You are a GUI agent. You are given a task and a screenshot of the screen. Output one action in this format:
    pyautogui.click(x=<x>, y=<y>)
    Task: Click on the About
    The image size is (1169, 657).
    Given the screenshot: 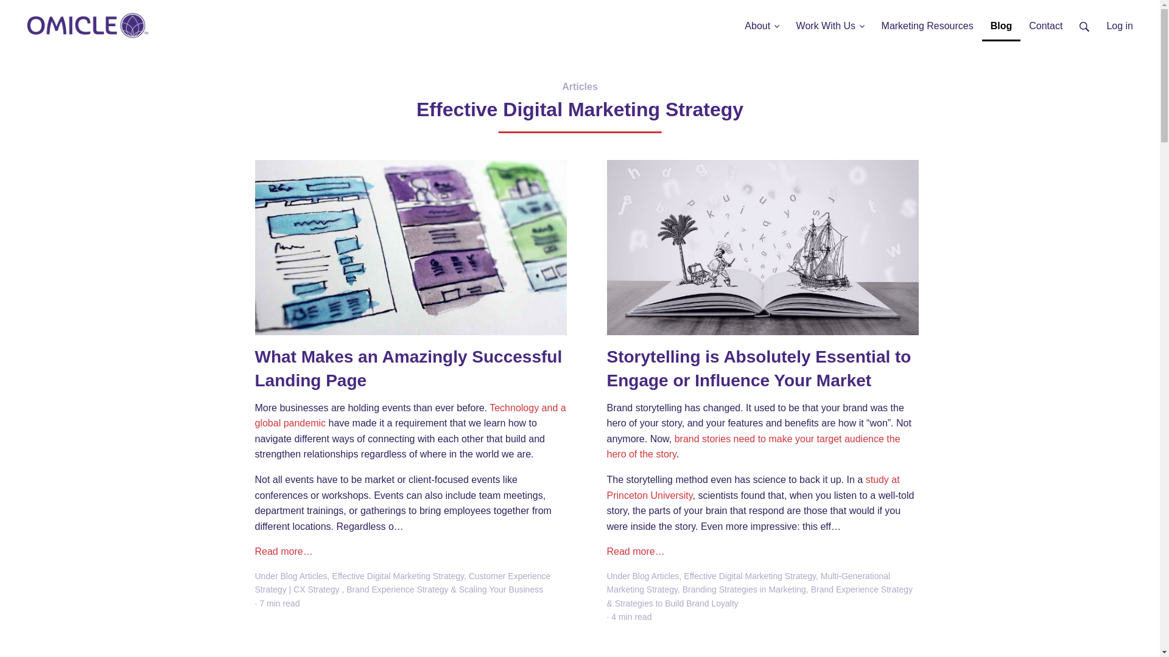 What is the action you would take?
    pyautogui.click(x=761, y=21)
    